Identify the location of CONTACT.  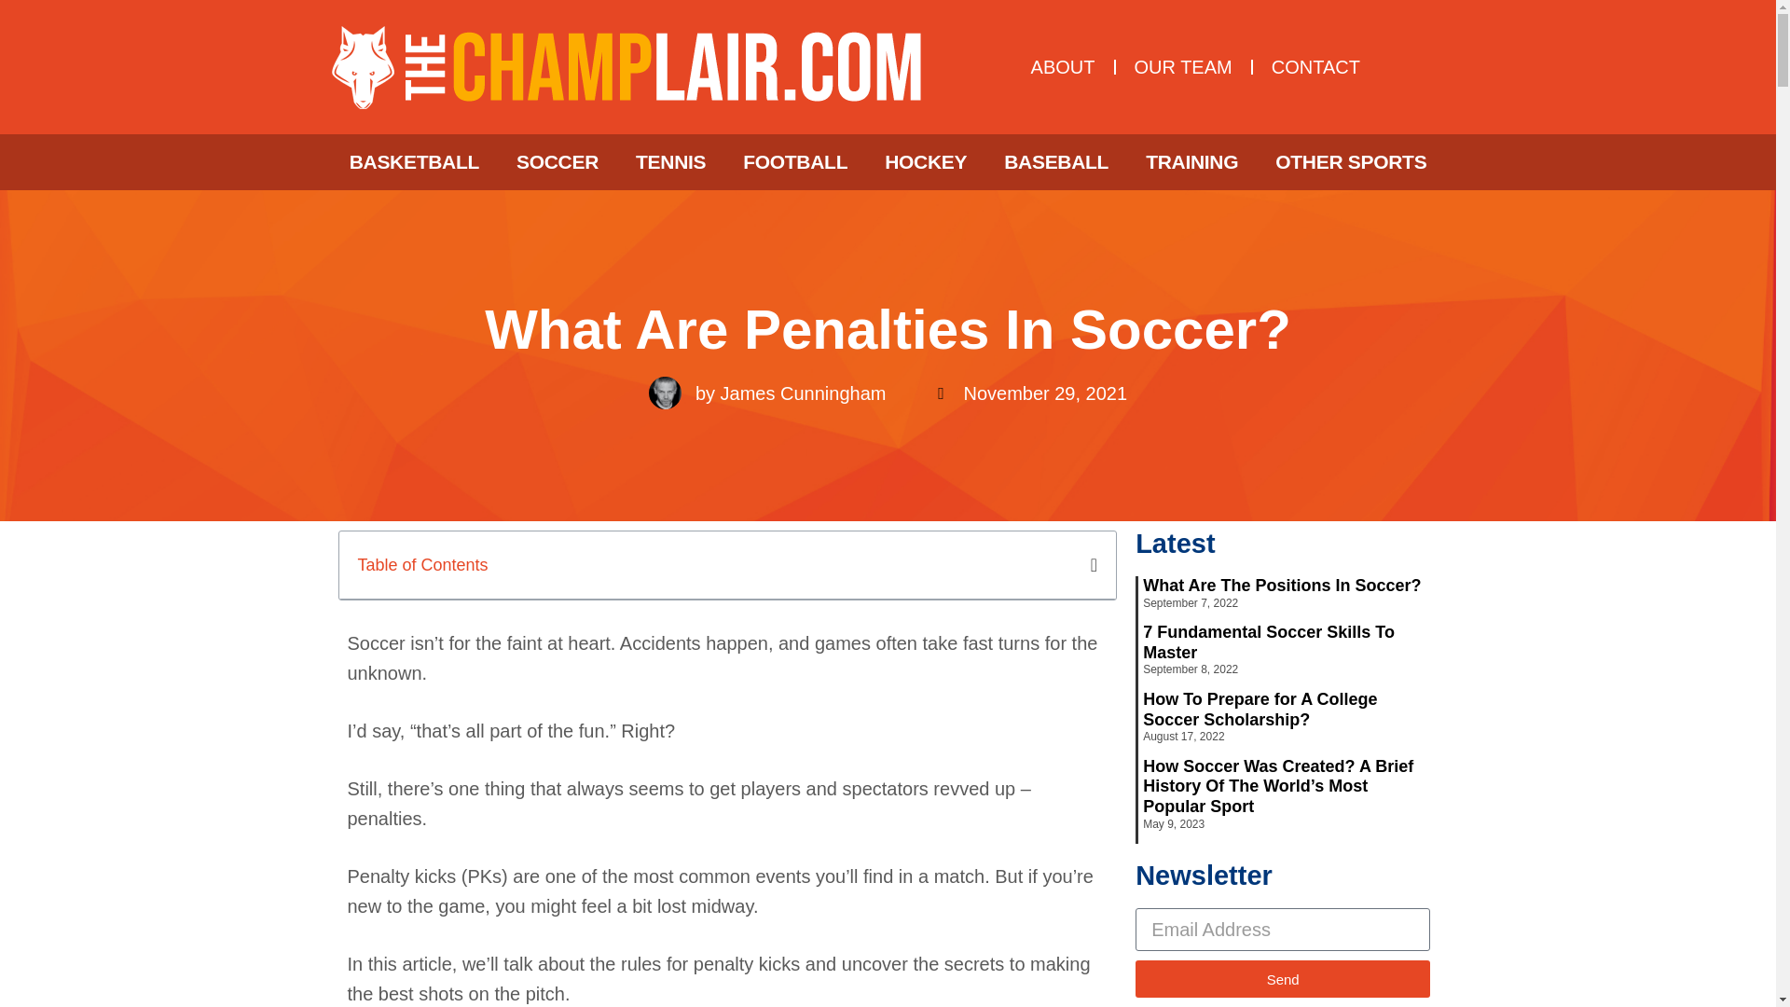
(1315, 67).